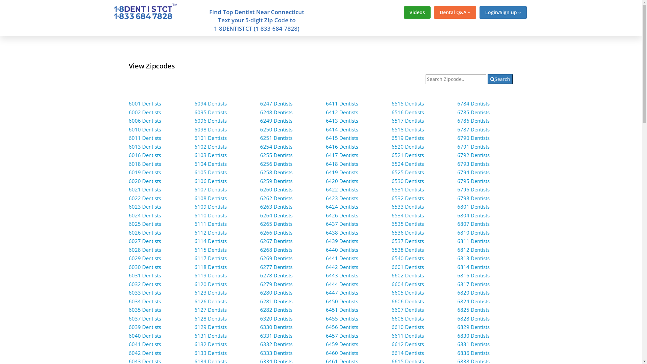 This screenshot has height=364, width=647. What do you see at coordinates (342, 250) in the screenshot?
I see `6440 Dentists` at bounding box center [342, 250].